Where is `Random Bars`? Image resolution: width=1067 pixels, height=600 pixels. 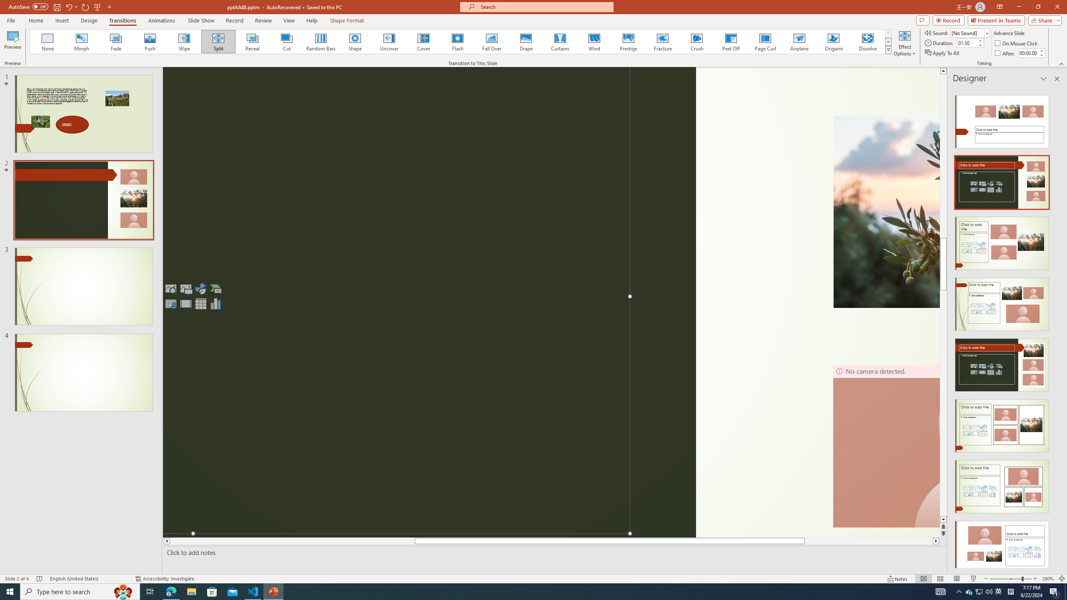 Random Bars is located at coordinates (321, 42).